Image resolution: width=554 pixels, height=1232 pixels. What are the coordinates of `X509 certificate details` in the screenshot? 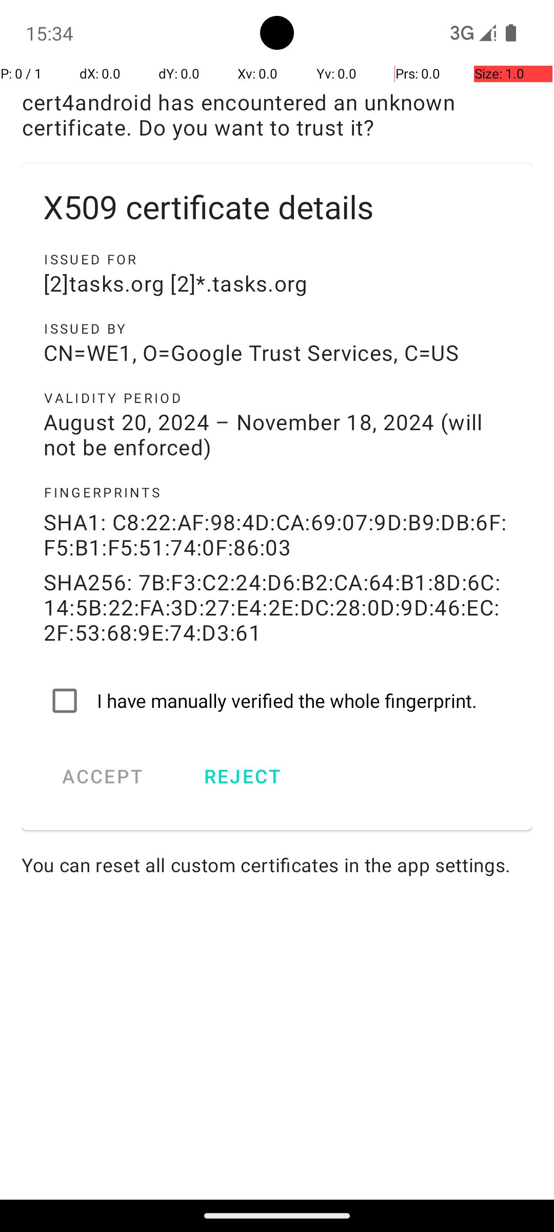 It's located at (277, 206).